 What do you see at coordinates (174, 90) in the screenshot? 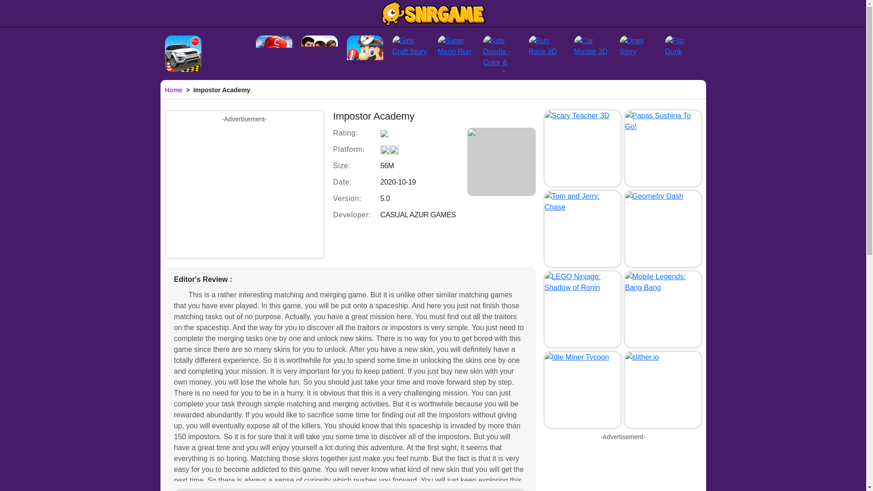
I see `Home` at bounding box center [174, 90].